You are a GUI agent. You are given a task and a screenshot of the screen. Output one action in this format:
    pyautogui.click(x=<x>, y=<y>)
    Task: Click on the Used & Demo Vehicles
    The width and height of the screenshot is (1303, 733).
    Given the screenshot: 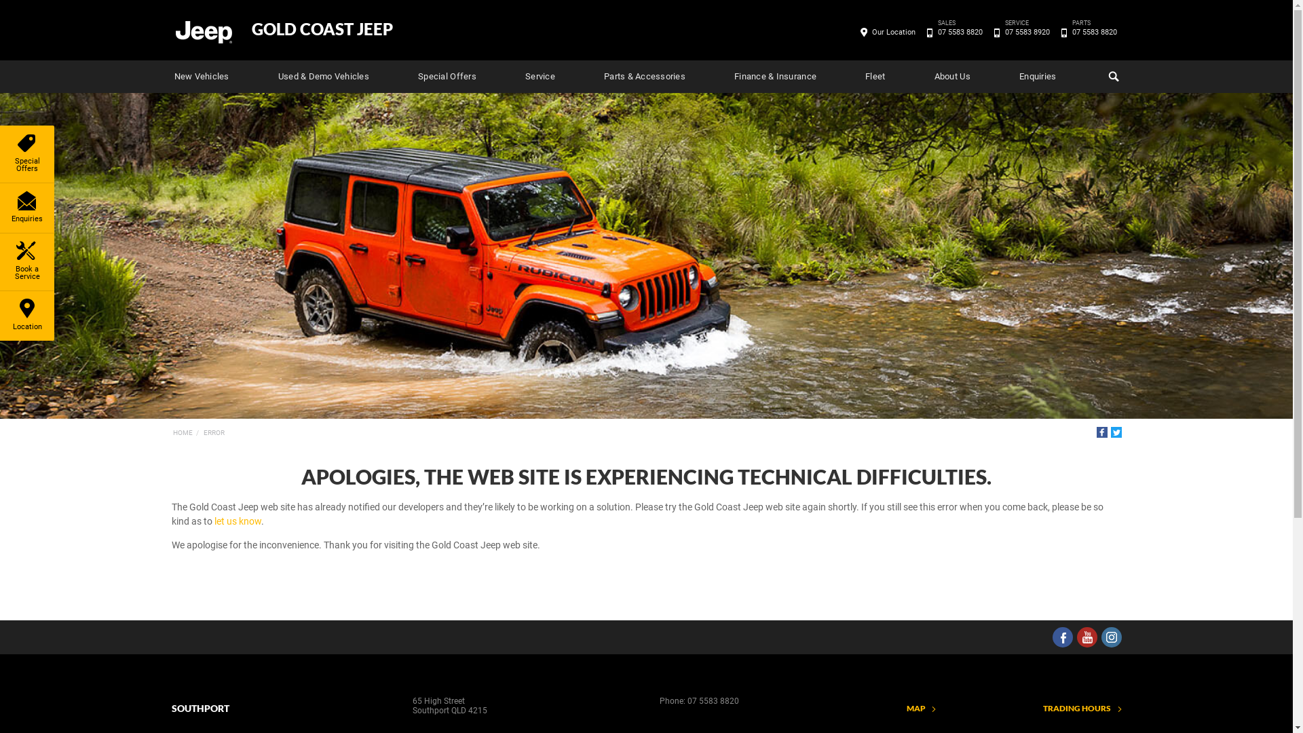 What is the action you would take?
    pyautogui.click(x=324, y=77)
    